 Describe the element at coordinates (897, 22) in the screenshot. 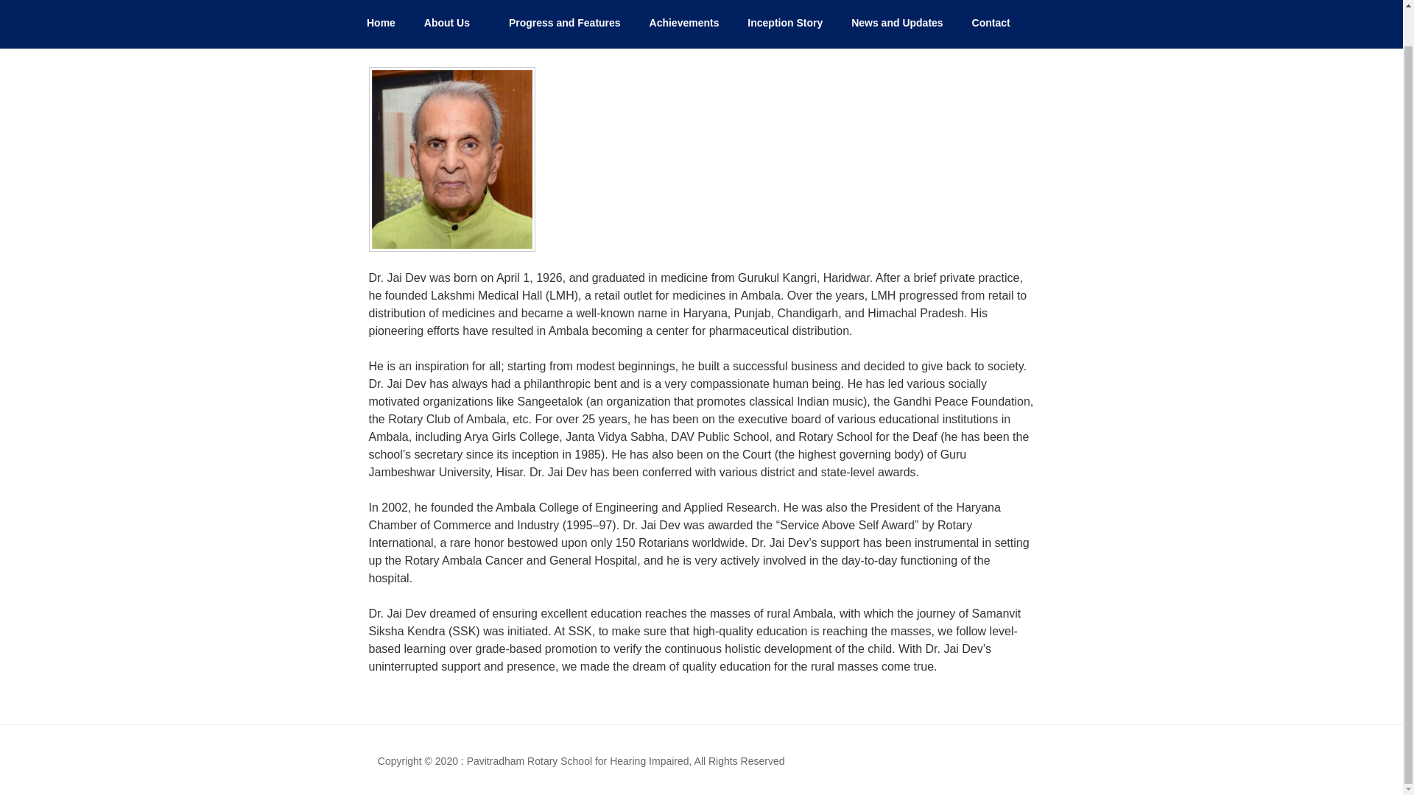

I see `News and Updates` at that location.